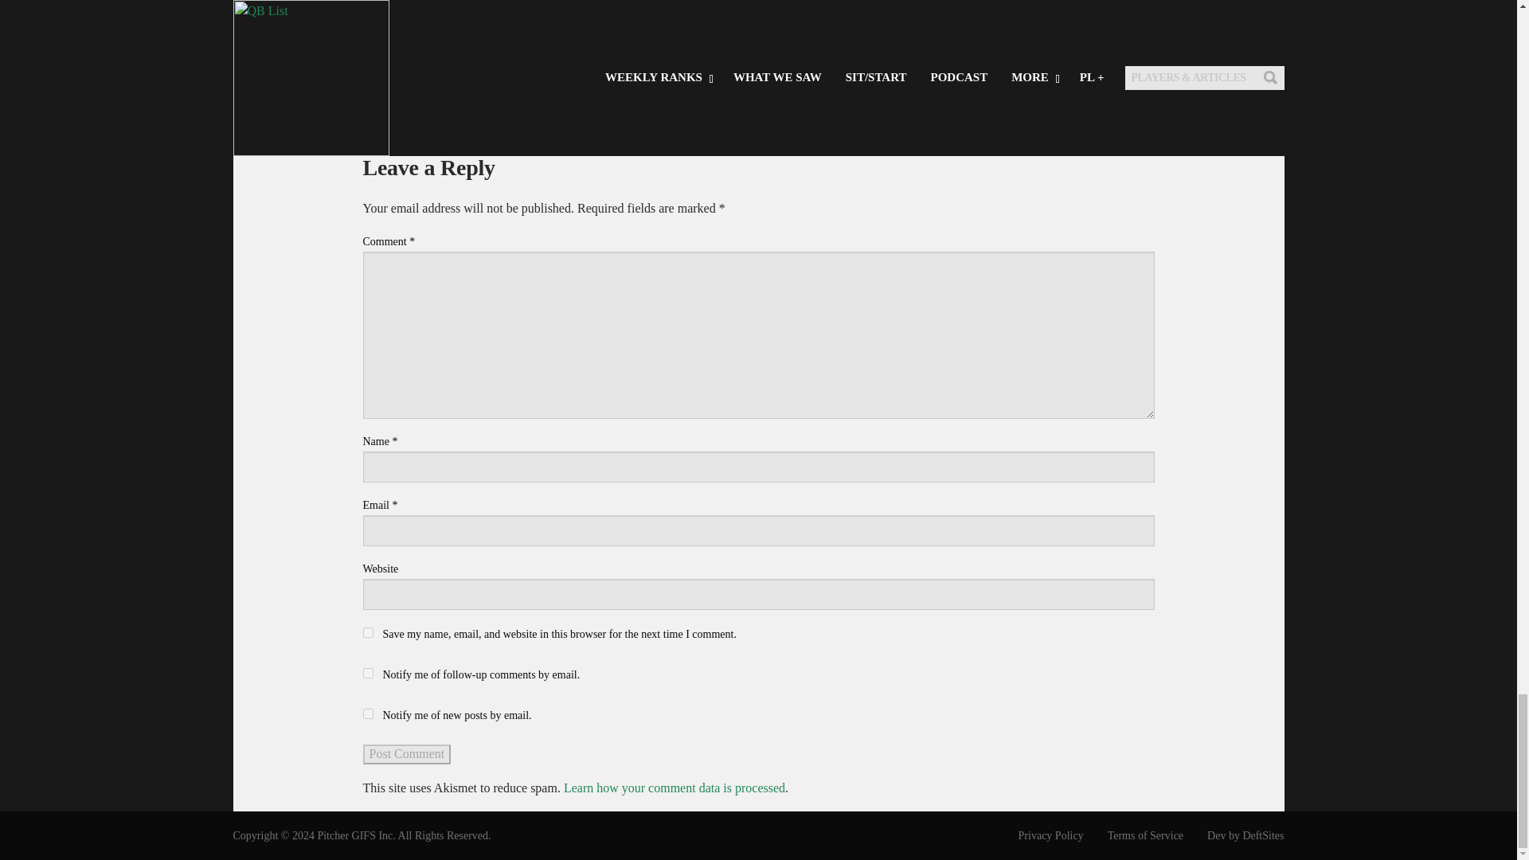 This screenshot has width=1529, height=860. Describe the element at coordinates (368, 674) in the screenshot. I see `subscribe` at that location.